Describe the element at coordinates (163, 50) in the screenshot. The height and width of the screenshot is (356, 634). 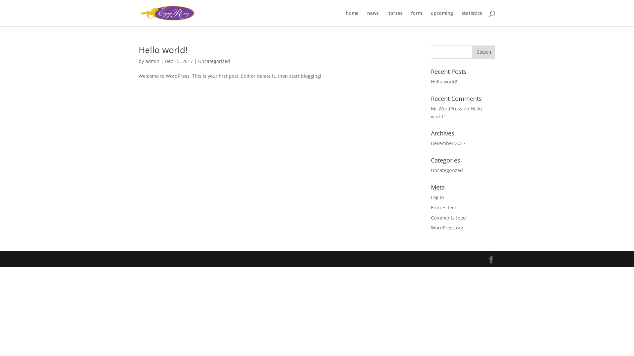
I see `Hello world!` at that location.